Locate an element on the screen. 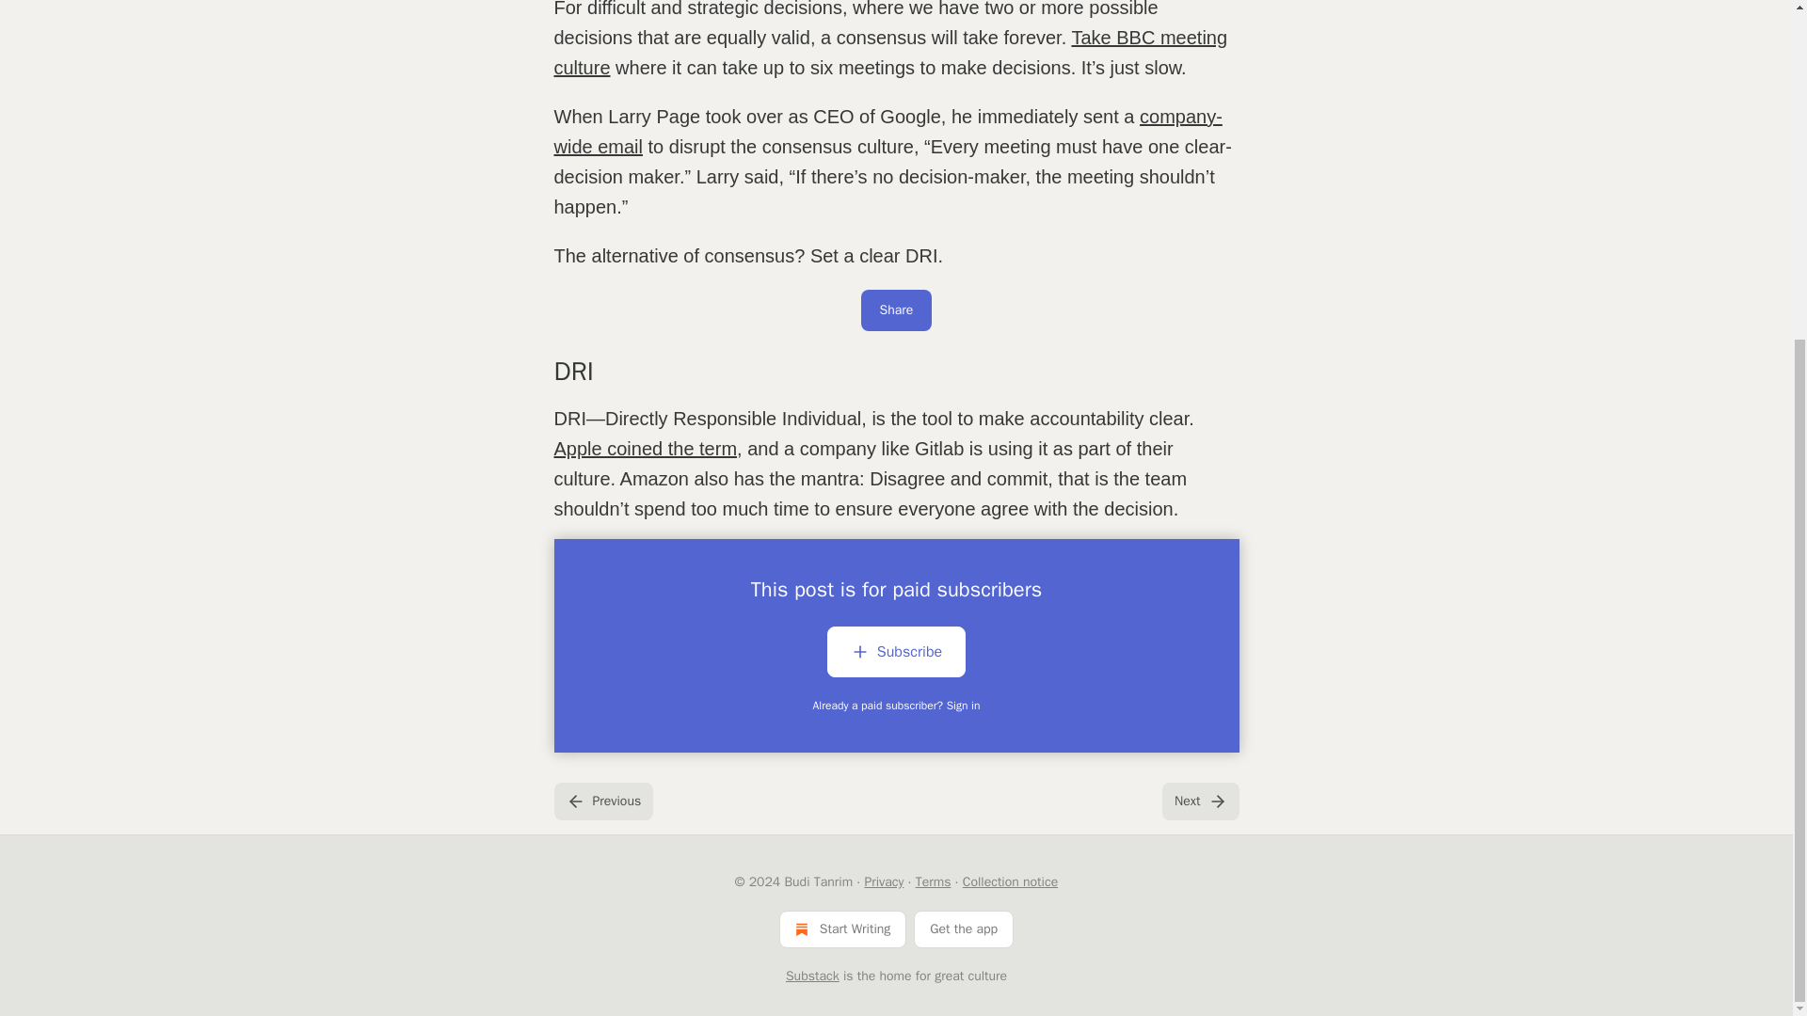  Previous is located at coordinates (602, 801).